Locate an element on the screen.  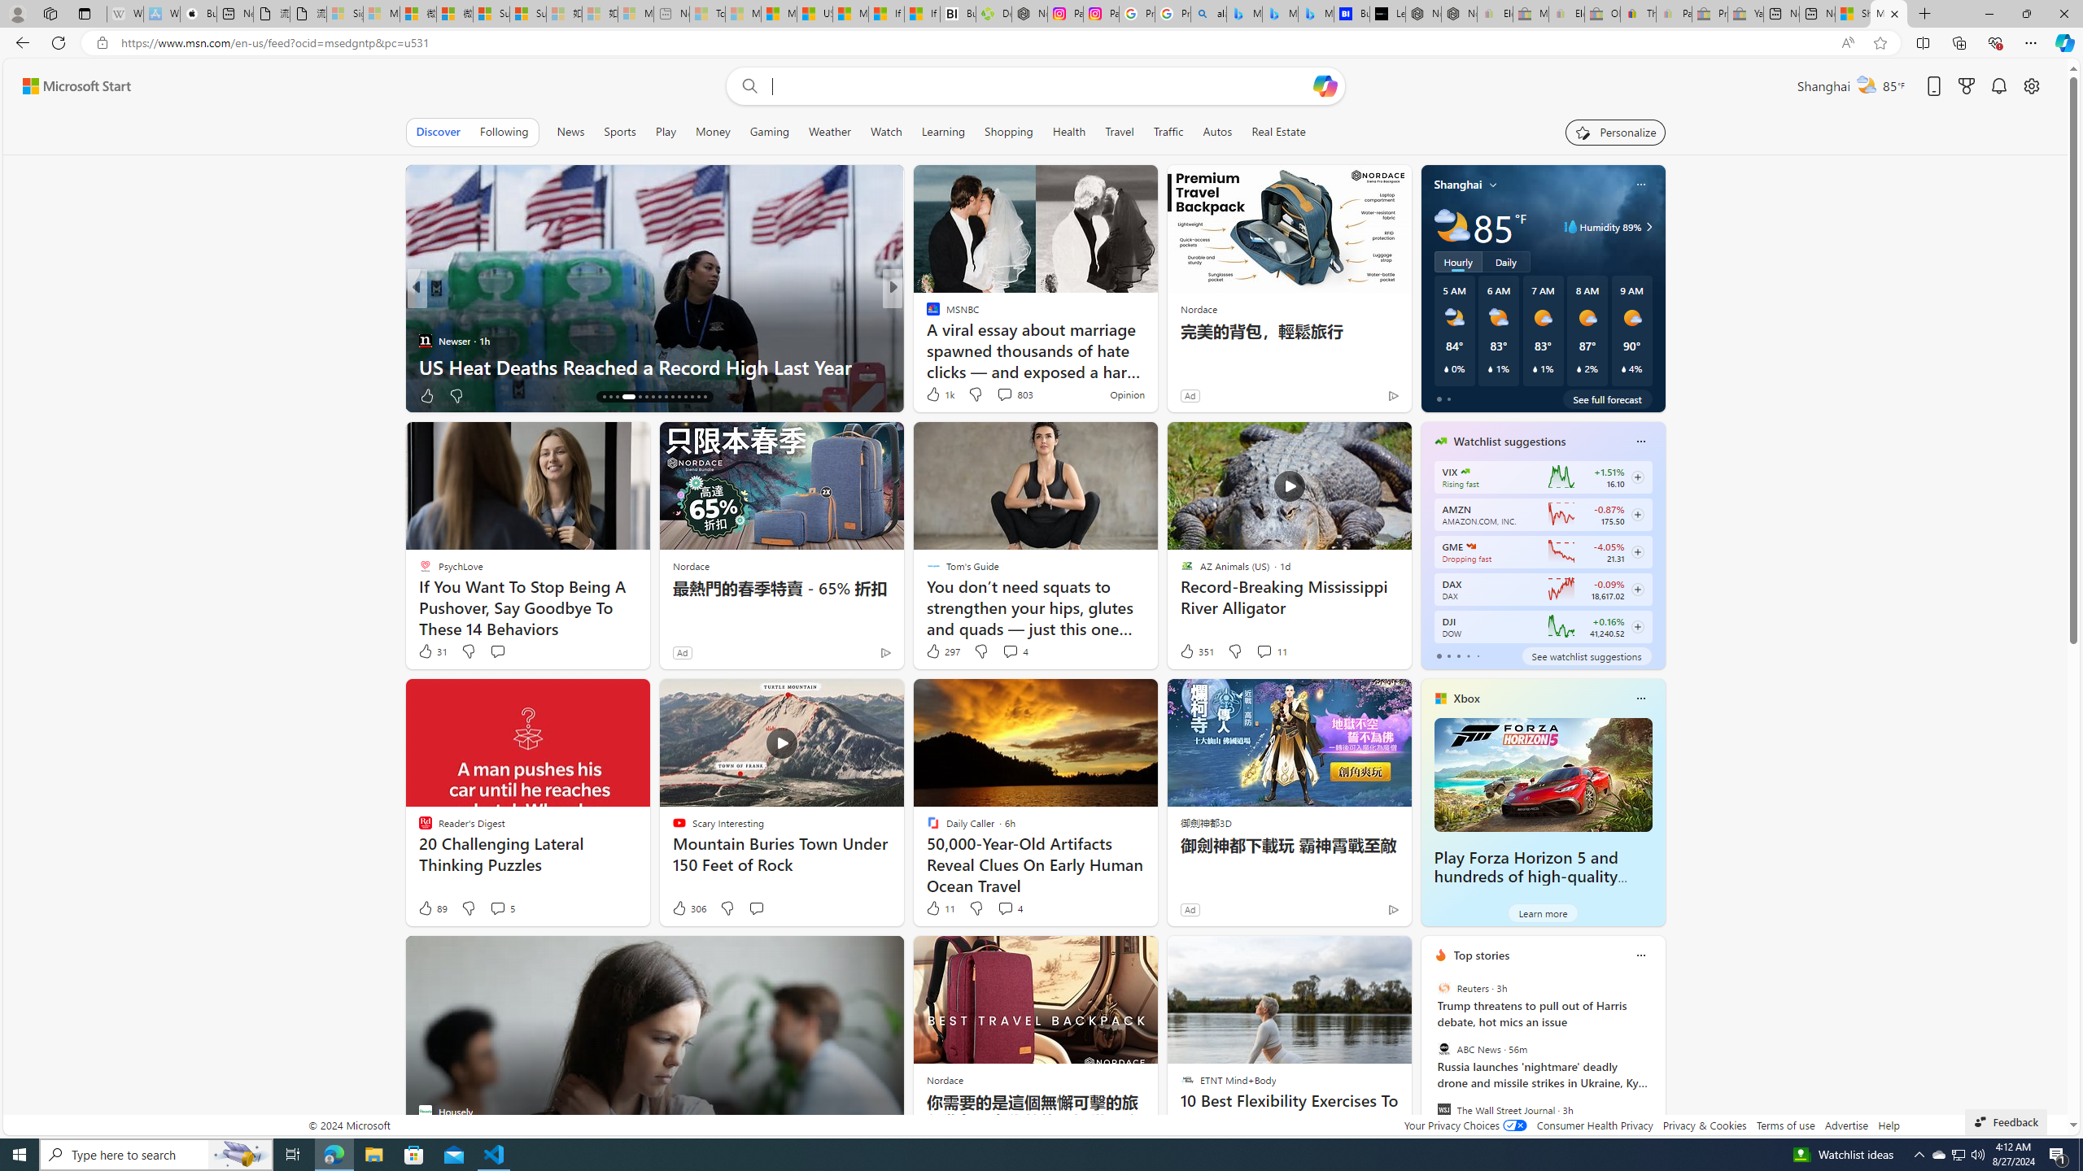
Newser is located at coordinates (425, 340).